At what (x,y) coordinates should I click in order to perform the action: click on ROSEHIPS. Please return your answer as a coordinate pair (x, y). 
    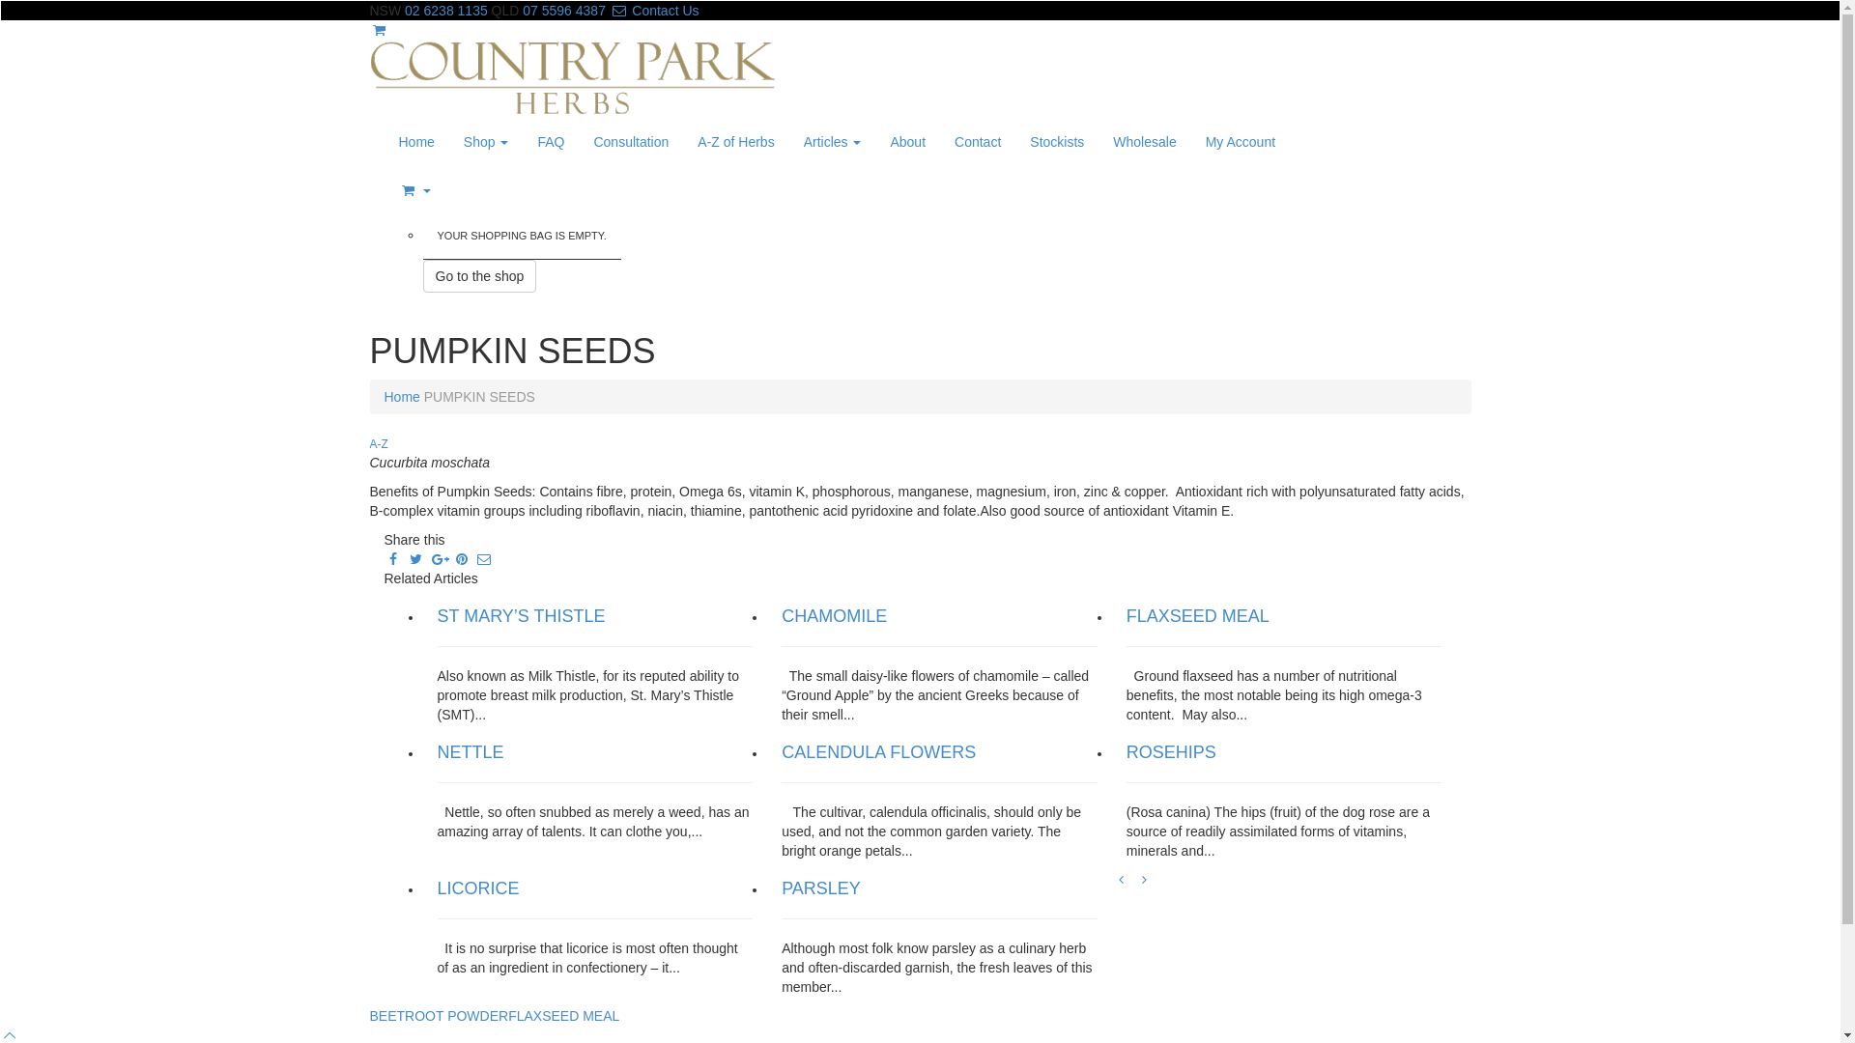
    Looking at the image, I should click on (1171, 752).